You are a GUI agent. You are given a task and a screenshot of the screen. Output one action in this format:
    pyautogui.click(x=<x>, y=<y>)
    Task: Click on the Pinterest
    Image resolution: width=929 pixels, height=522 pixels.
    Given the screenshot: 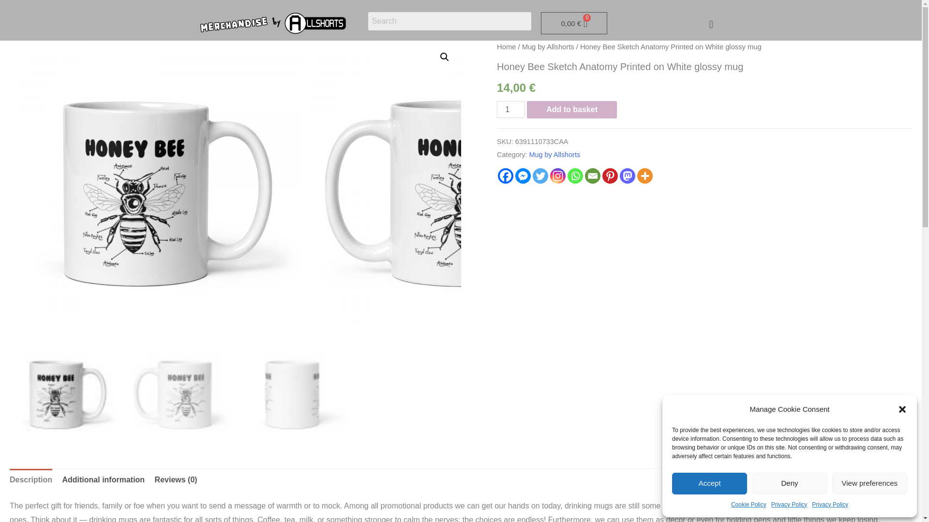 What is the action you would take?
    pyautogui.click(x=610, y=176)
    